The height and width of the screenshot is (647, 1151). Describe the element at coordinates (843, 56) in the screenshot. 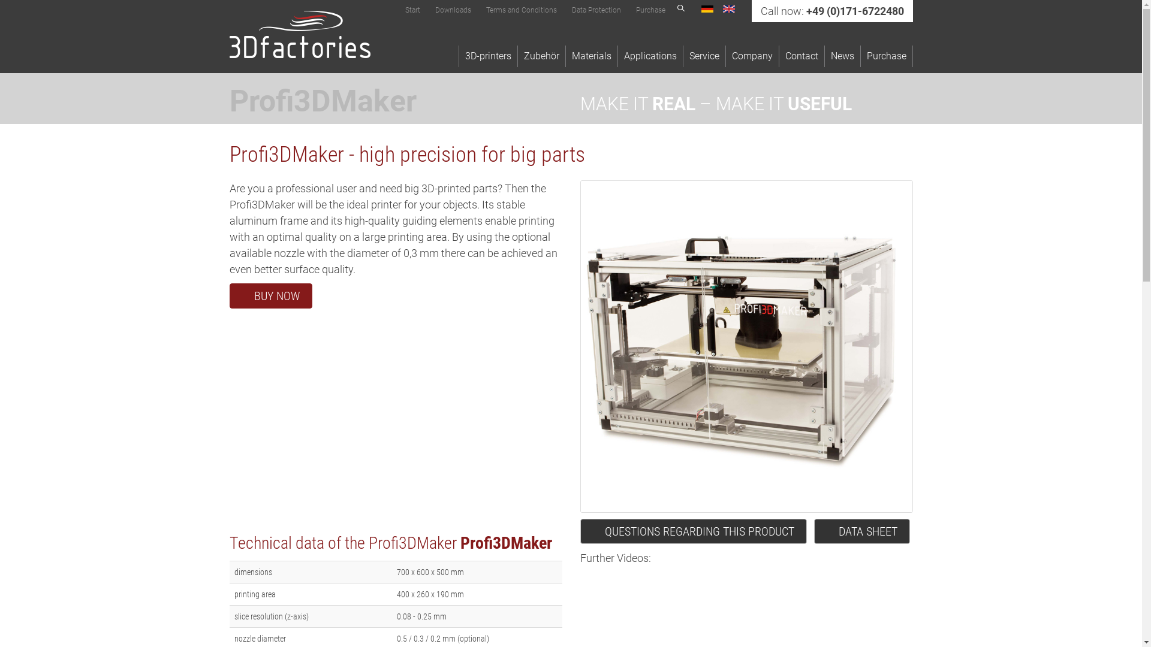

I see `News` at that location.